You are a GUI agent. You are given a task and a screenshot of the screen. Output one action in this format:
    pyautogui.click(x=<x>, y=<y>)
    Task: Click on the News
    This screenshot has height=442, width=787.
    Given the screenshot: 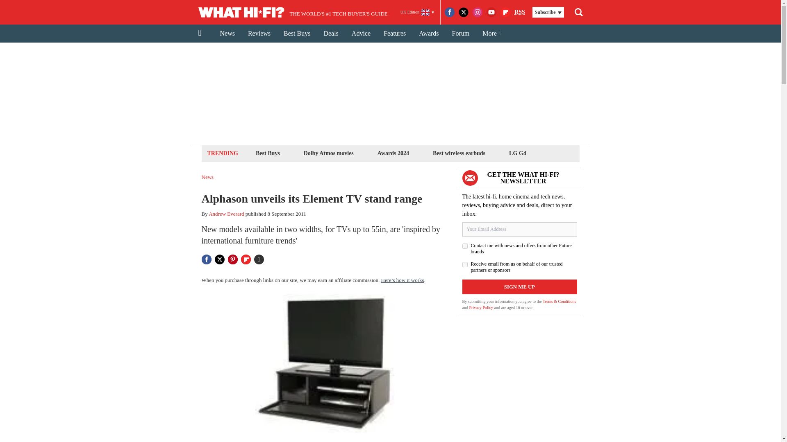 What is the action you would take?
    pyautogui.click(x=227, y=34)
    